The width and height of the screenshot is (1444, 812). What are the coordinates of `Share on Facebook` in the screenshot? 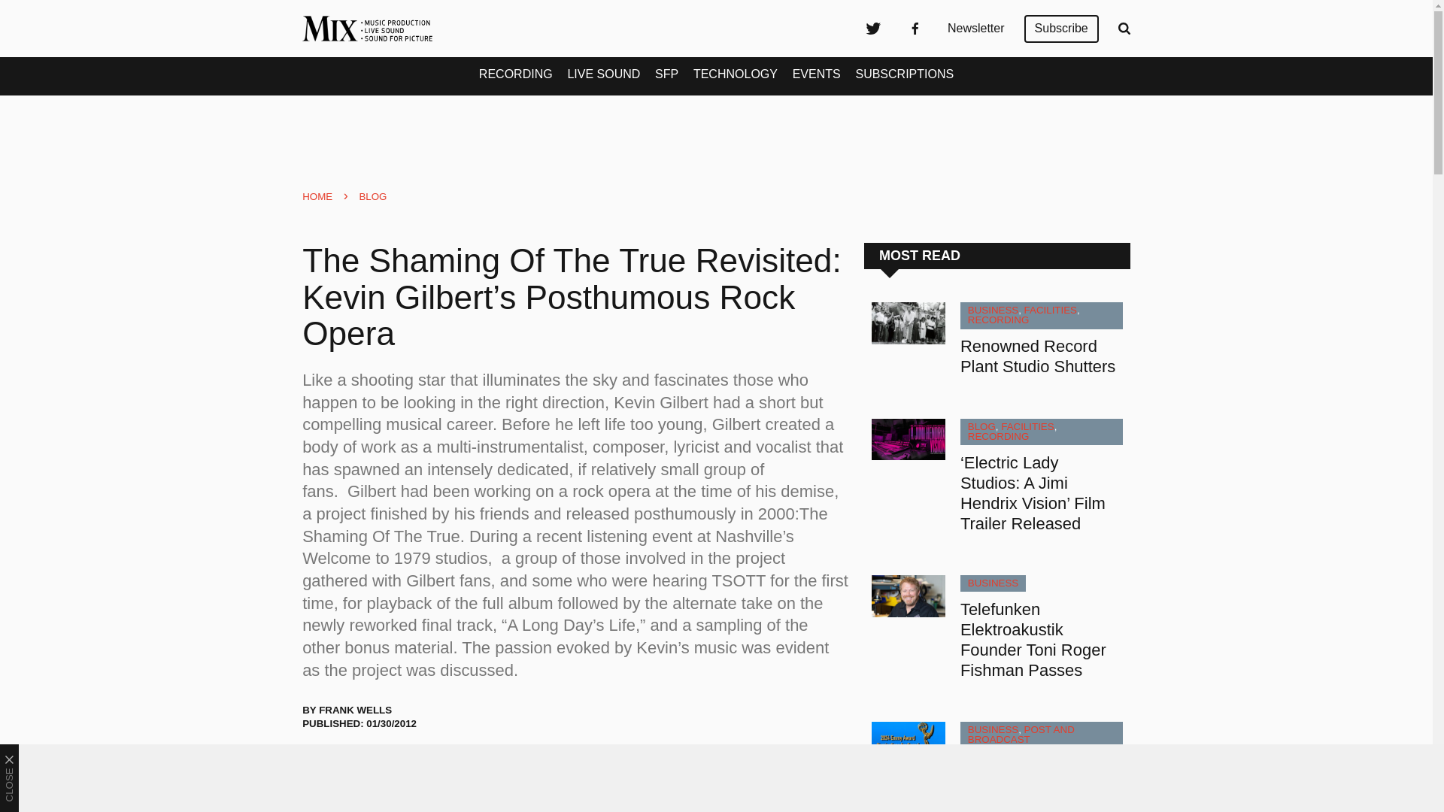 It's located at (358, 765).